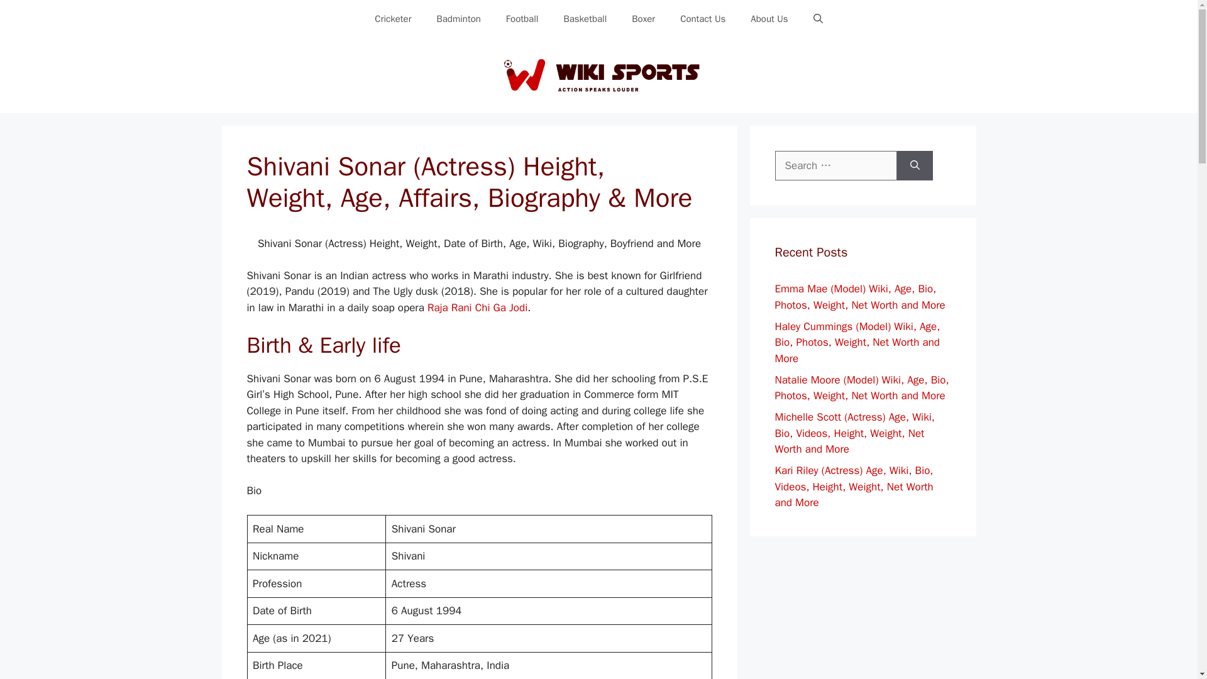 The height and width of the screenshot is (679, 1207). I want to click on Badminton, so click(458, 19).